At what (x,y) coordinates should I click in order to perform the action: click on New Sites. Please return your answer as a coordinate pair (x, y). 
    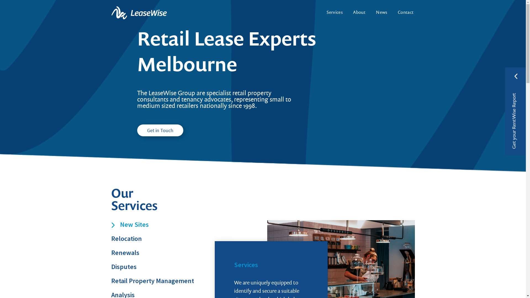
    Looking at the image, I should click on (172, 225).